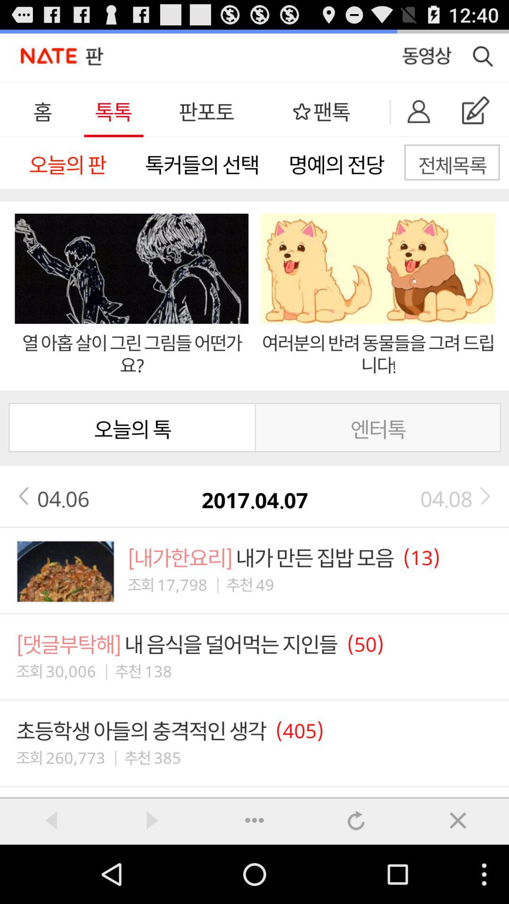 Image resolution: width=509 pixels, height=904 pixels. Describe the element at coordinates (254, 819) in the screenshot. I see `option` at that location.